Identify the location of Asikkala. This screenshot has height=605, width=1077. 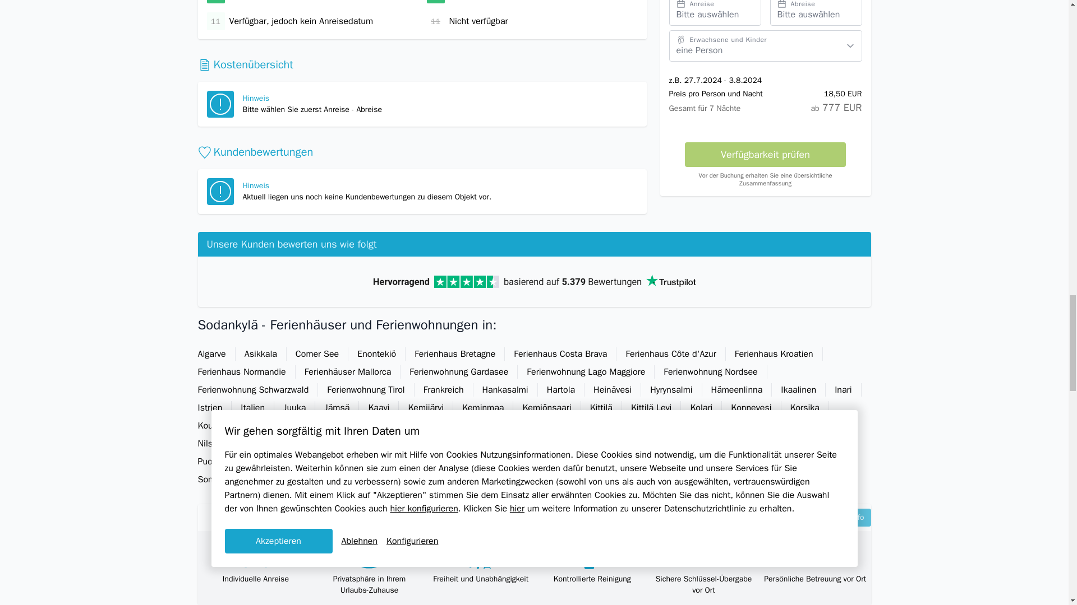
(261, 353).